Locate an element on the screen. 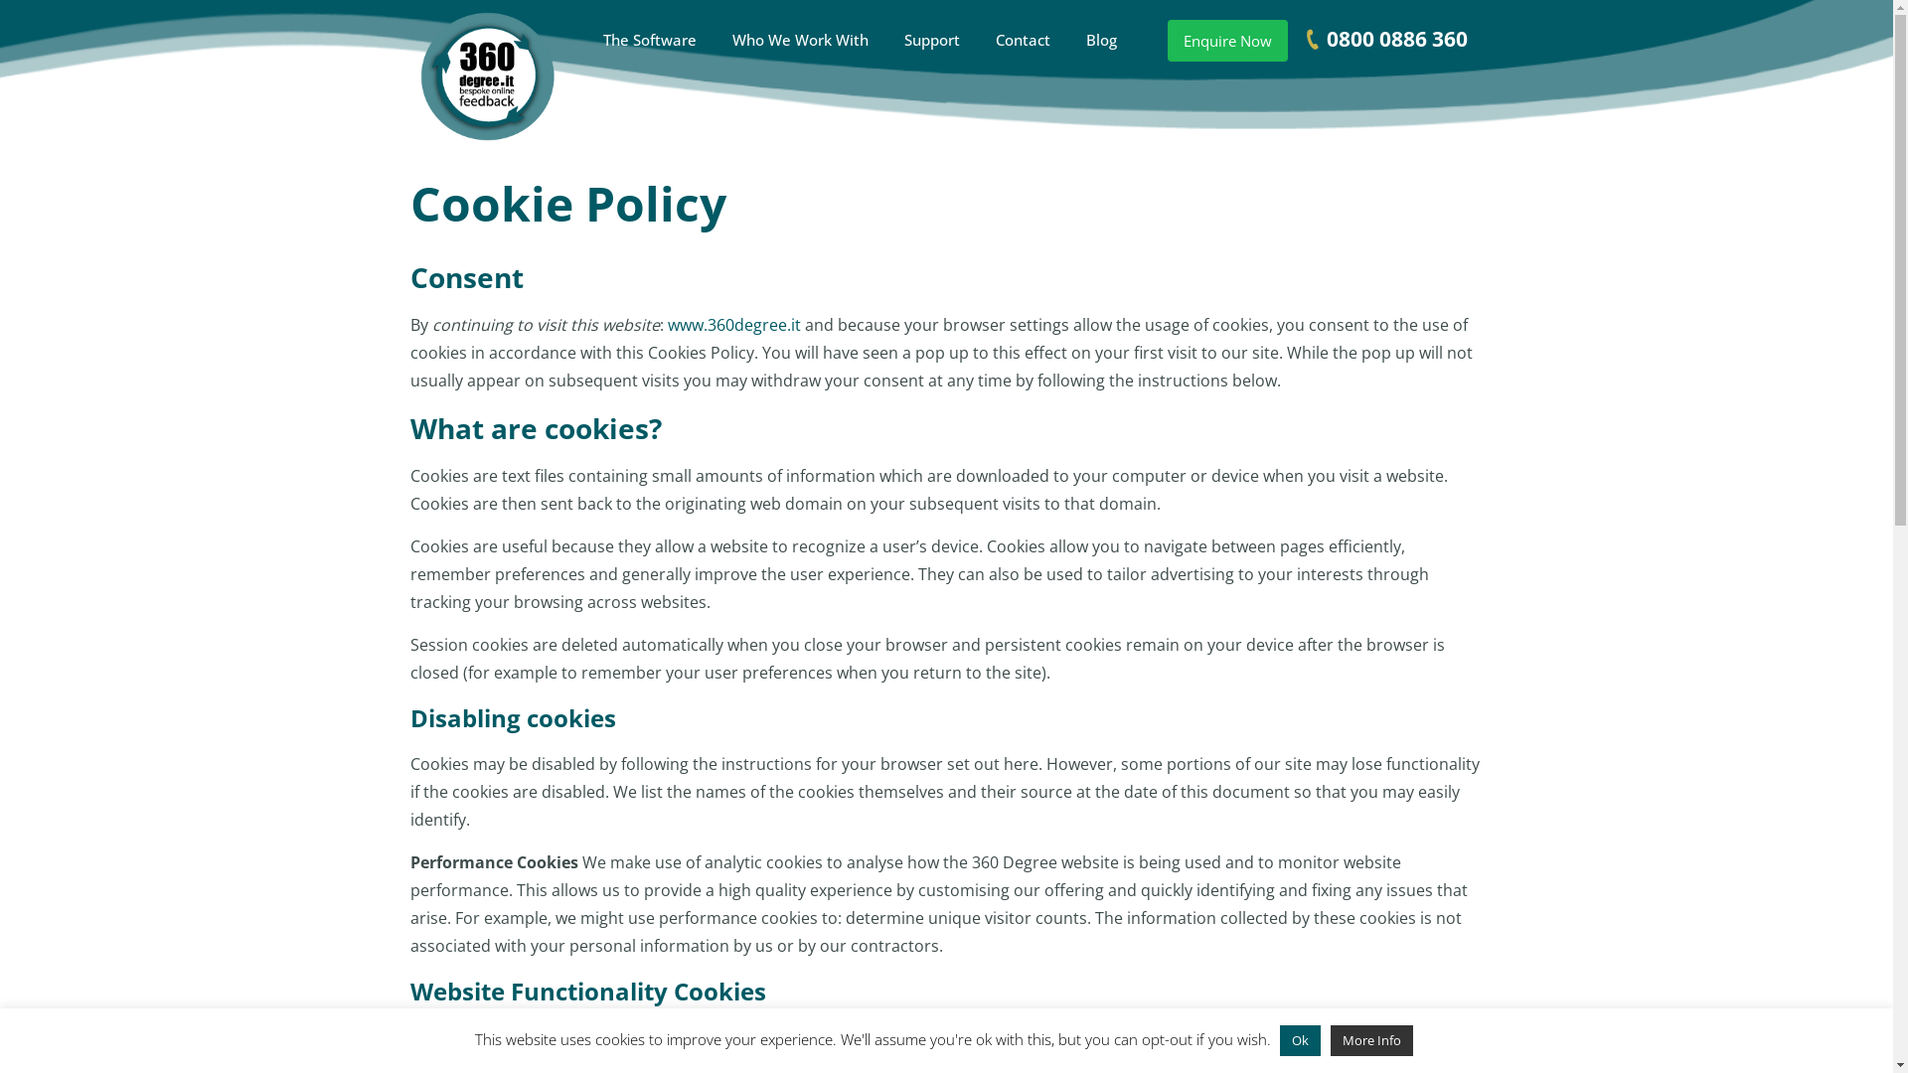  Ok is located at coordinates (1300, 1041).